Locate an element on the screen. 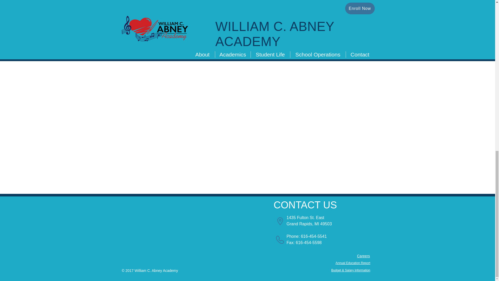 Image resolution: width=499 pixels, height=281 pixels. 616-454-5541 is located at coordinates (314, 236).